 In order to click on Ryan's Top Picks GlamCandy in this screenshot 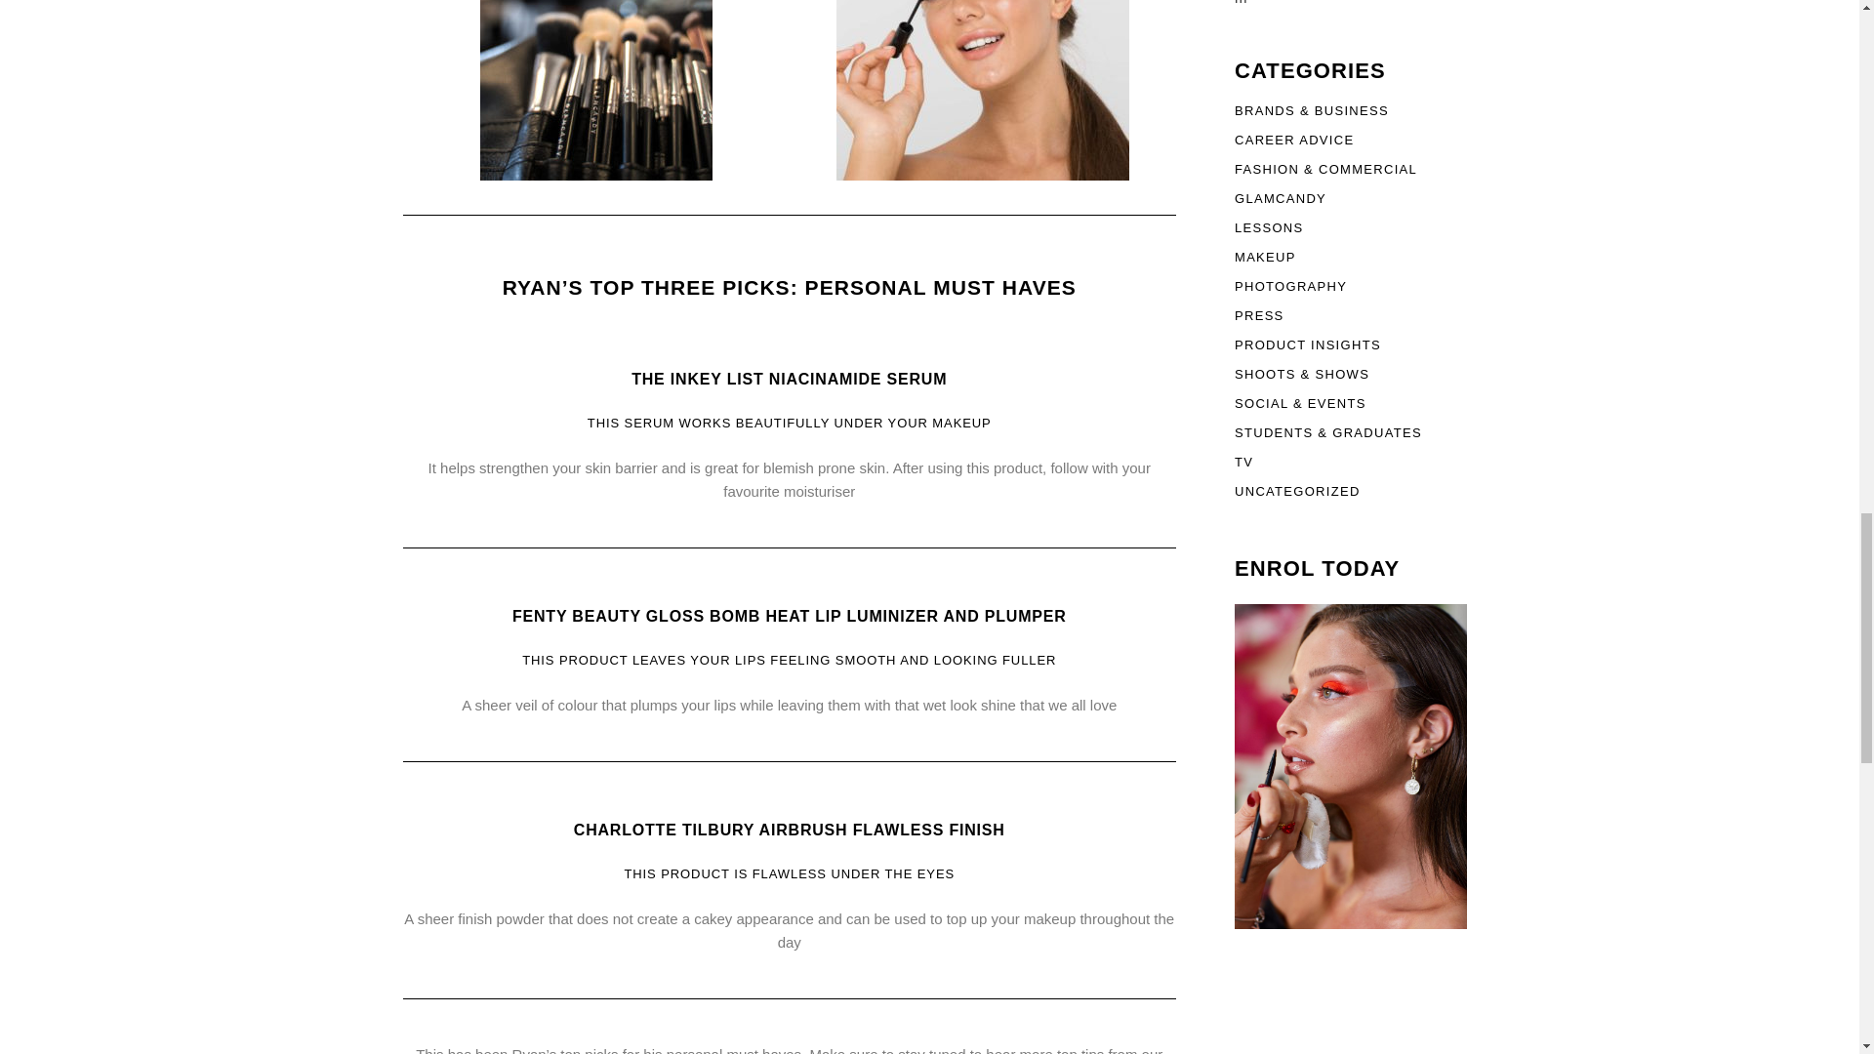, I will do `click(595, 90)`.